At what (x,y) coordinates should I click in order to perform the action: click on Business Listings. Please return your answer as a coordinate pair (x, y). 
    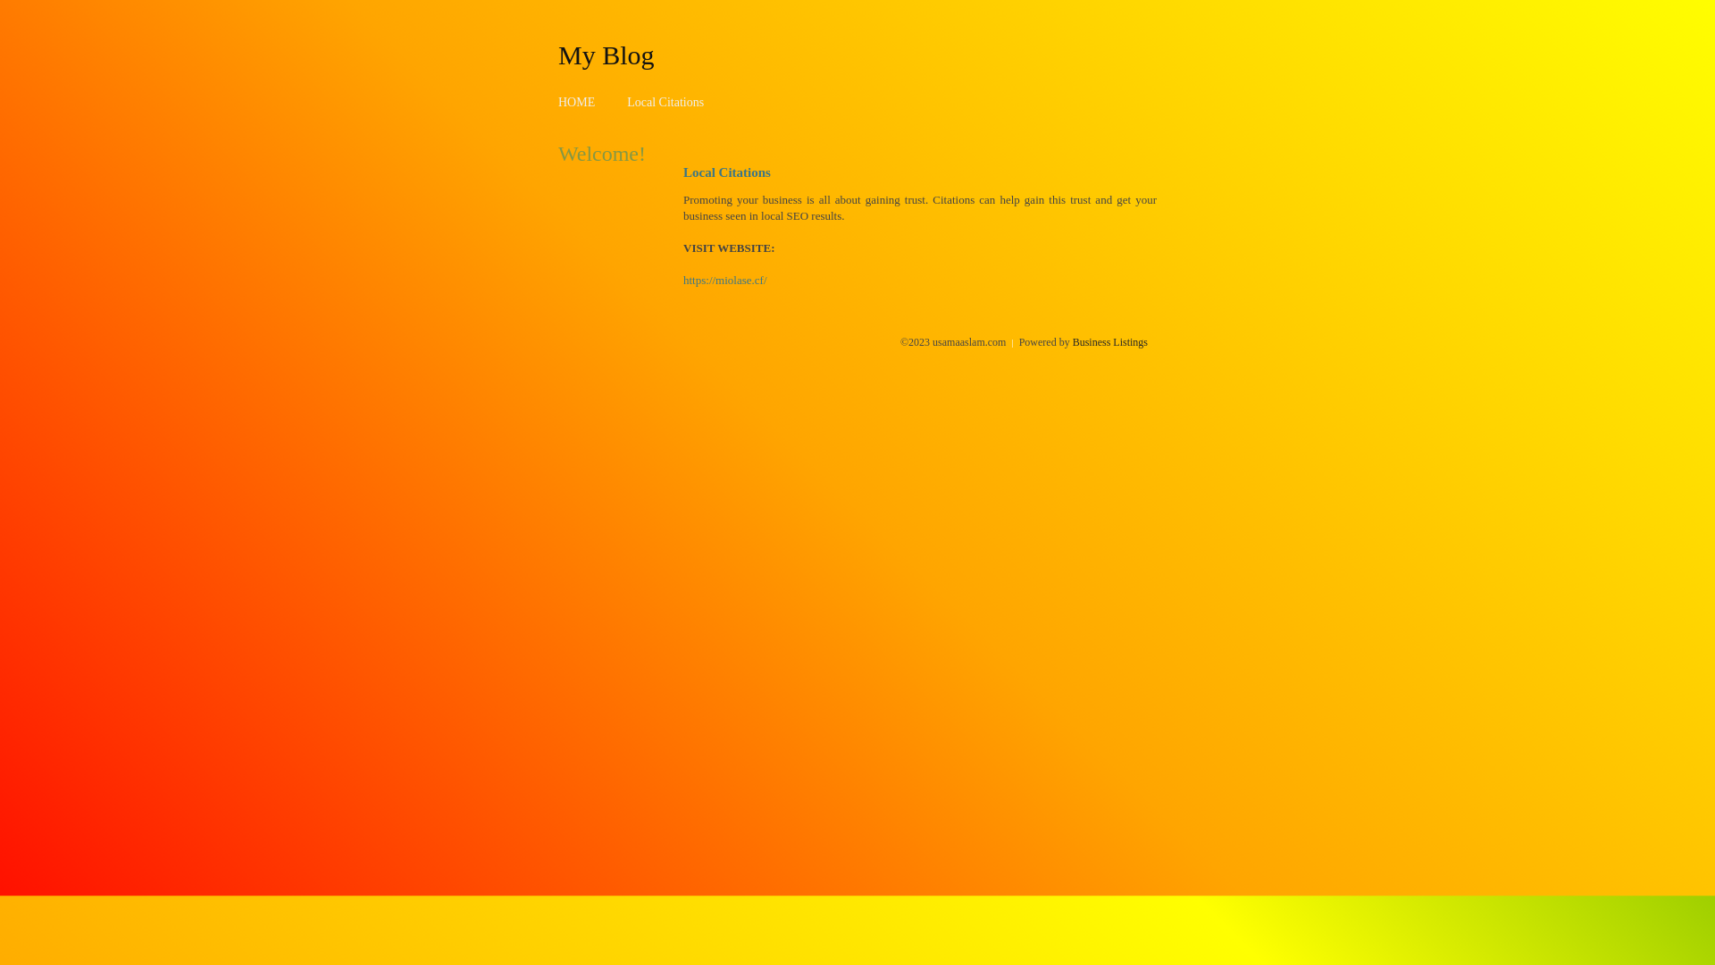
    Looking at the image, I should click on (1110, 342).